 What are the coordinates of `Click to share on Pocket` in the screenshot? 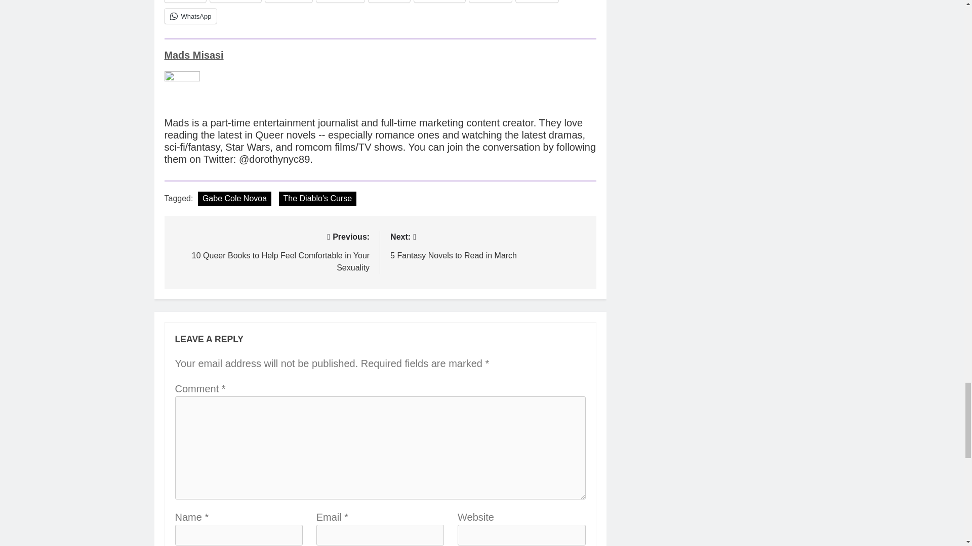 It's located at (537, 1).